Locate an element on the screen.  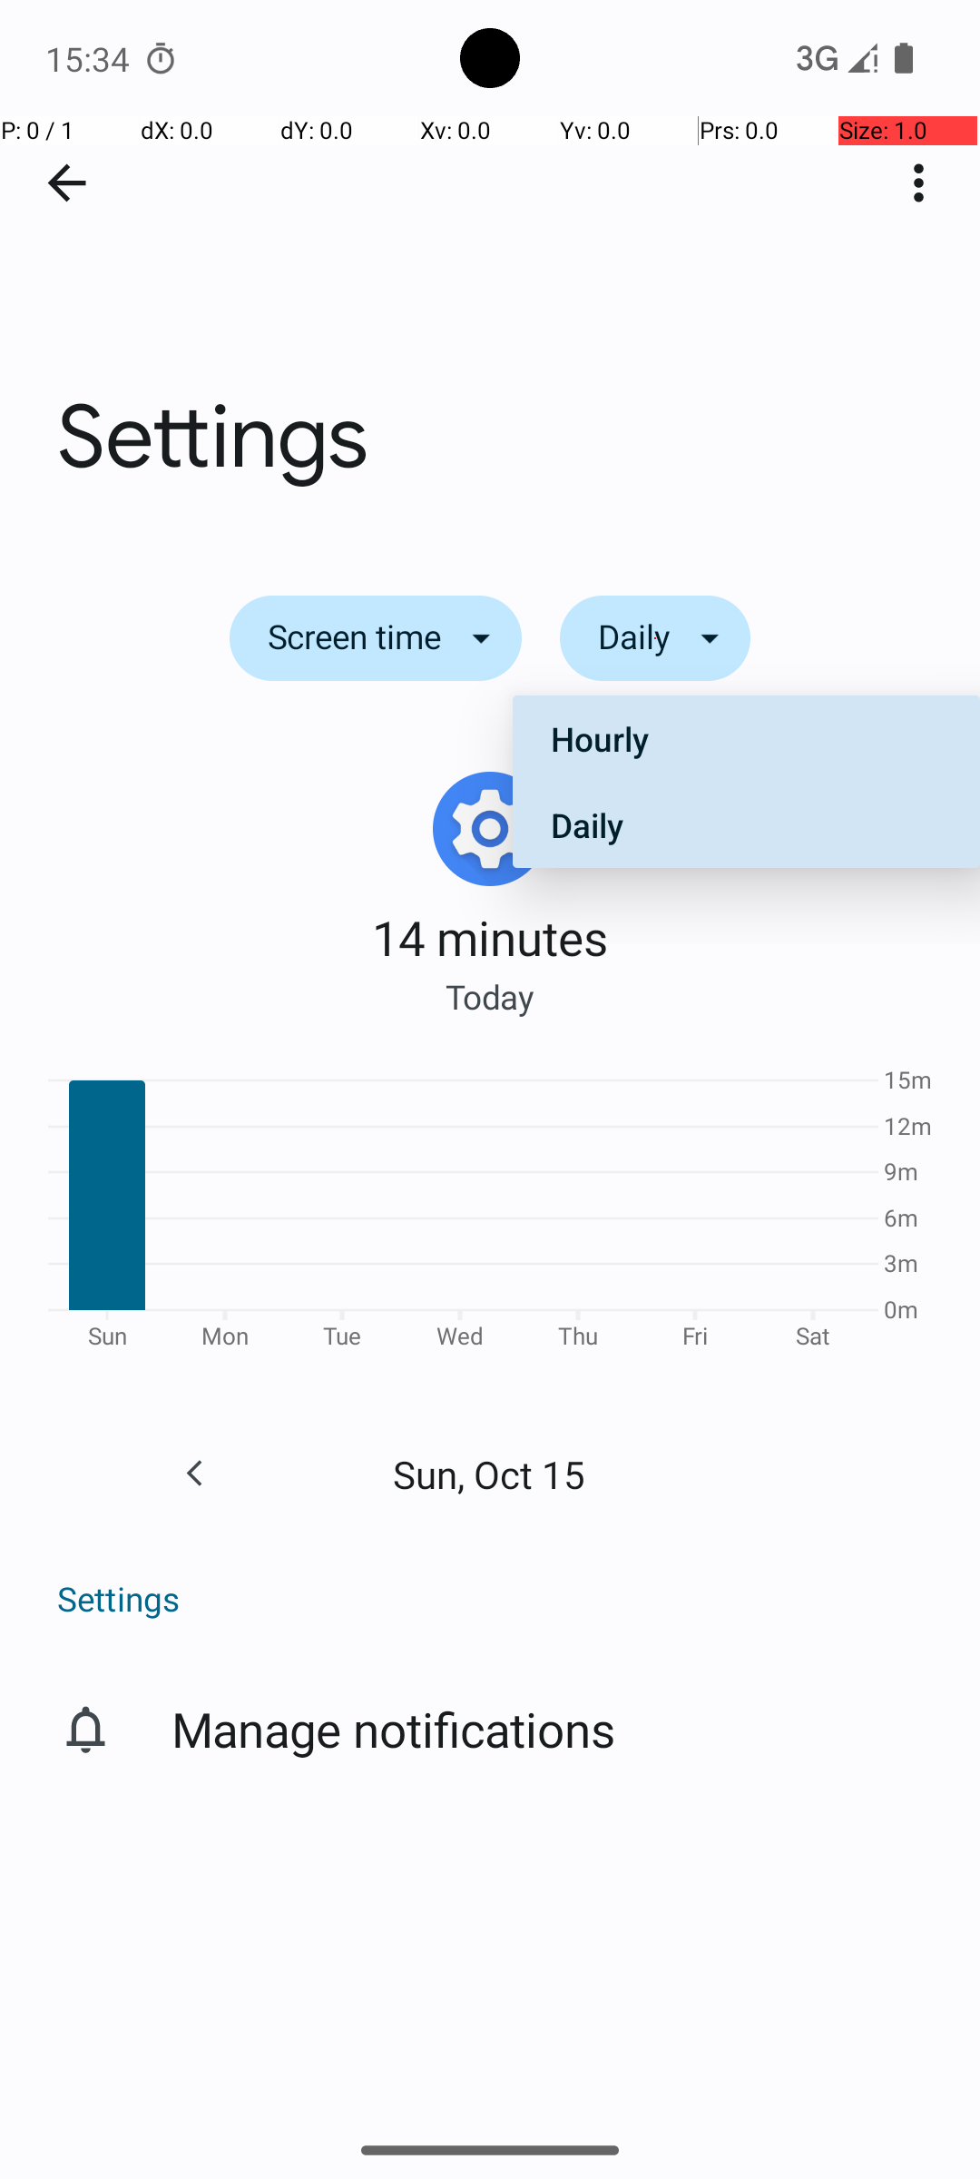
Hourly is located at coordinates (746, 739).